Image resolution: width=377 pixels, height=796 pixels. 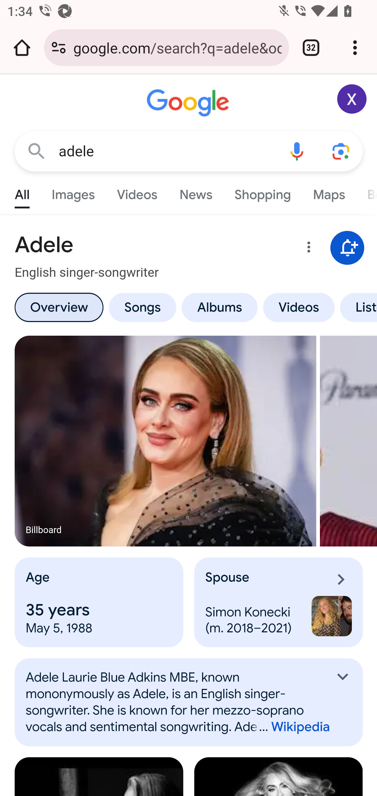 I want to click on Open the home page, so click(x=22, y=48).